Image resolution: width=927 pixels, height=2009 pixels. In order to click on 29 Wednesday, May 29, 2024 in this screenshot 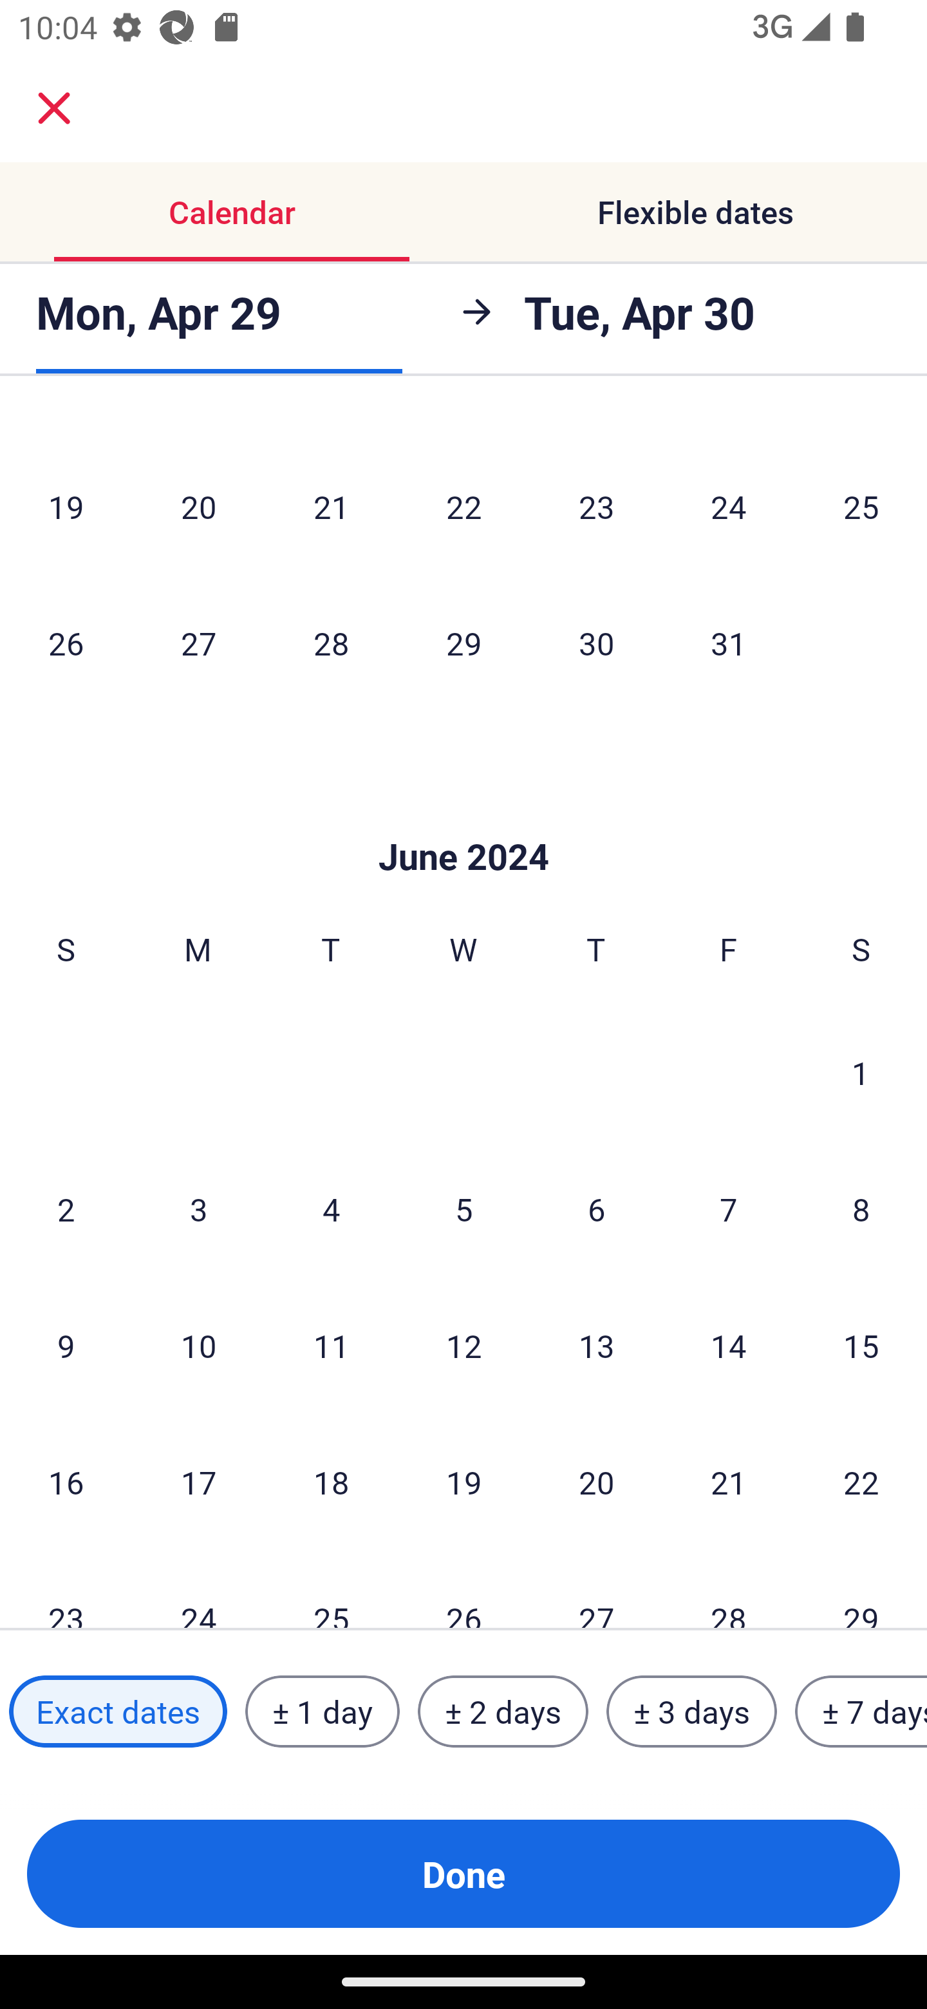, I will do `click(464, 643)`.